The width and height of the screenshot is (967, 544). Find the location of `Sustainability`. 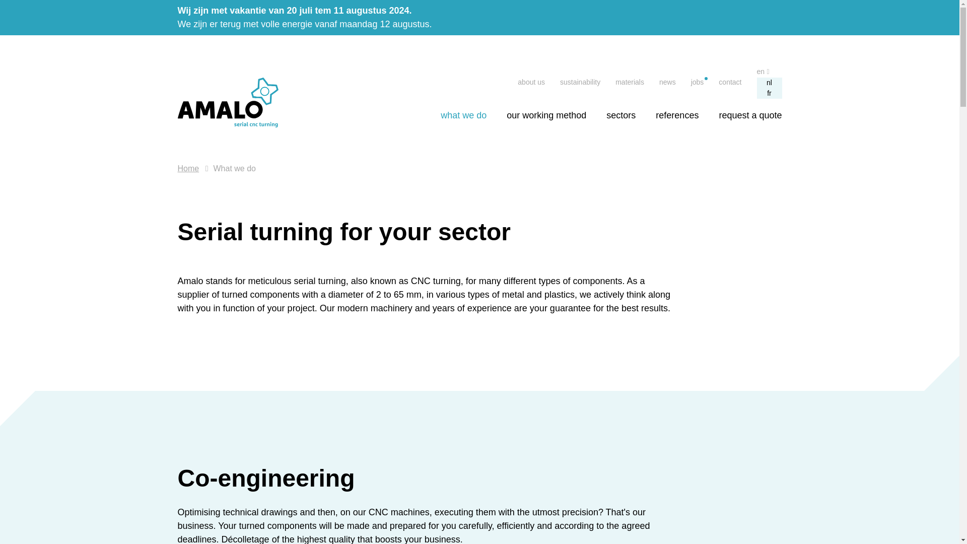

Sustainability is located at coordinates (580, 82).